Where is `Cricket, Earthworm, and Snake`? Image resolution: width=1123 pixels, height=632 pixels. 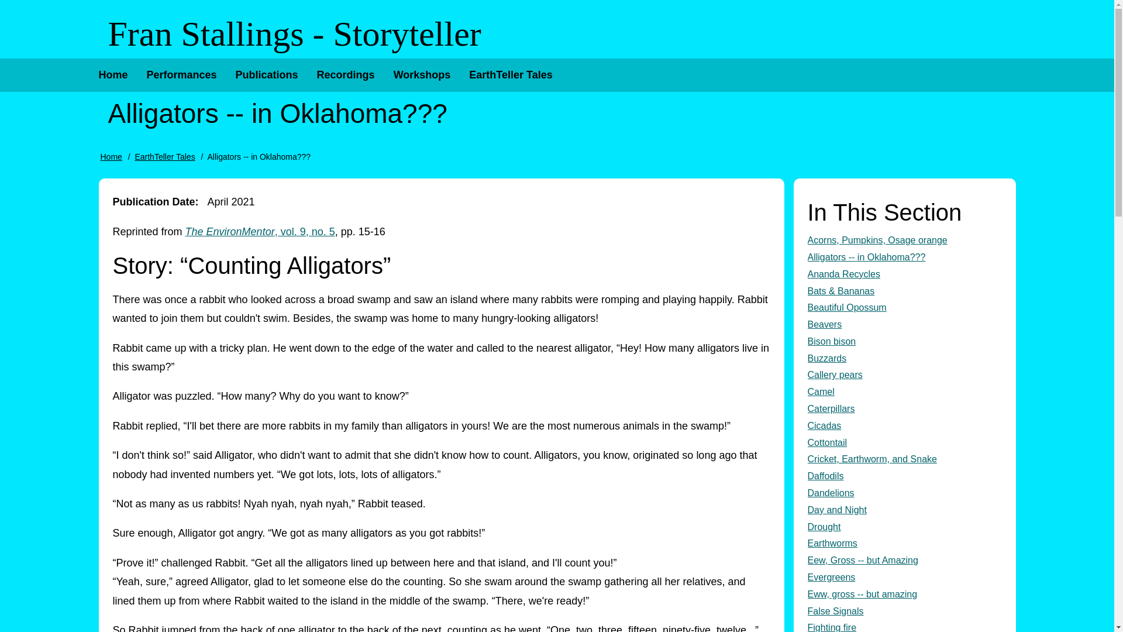
Cricket, Earthworm, and Snake is located at coordinates (904, 460).